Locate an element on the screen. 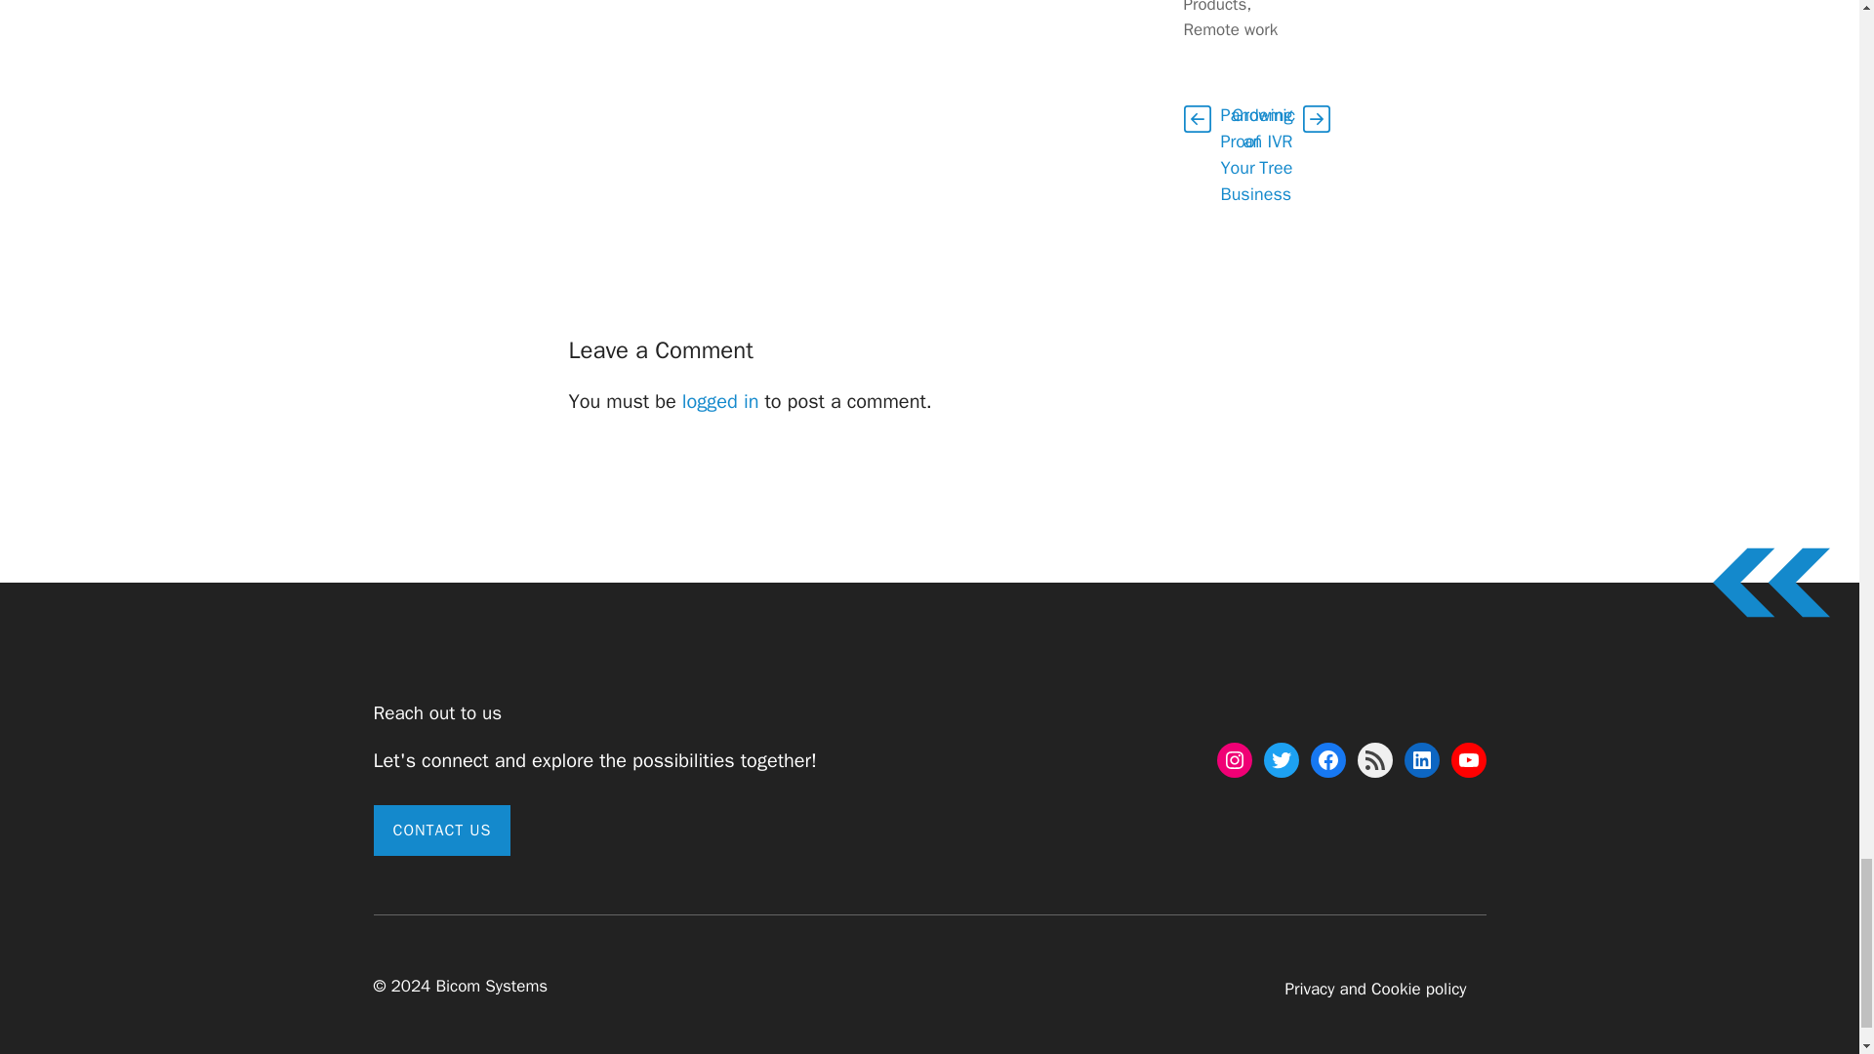 This screenshot has width=1874, height=1054. CONTACT US is located at coordinates (441, 830).